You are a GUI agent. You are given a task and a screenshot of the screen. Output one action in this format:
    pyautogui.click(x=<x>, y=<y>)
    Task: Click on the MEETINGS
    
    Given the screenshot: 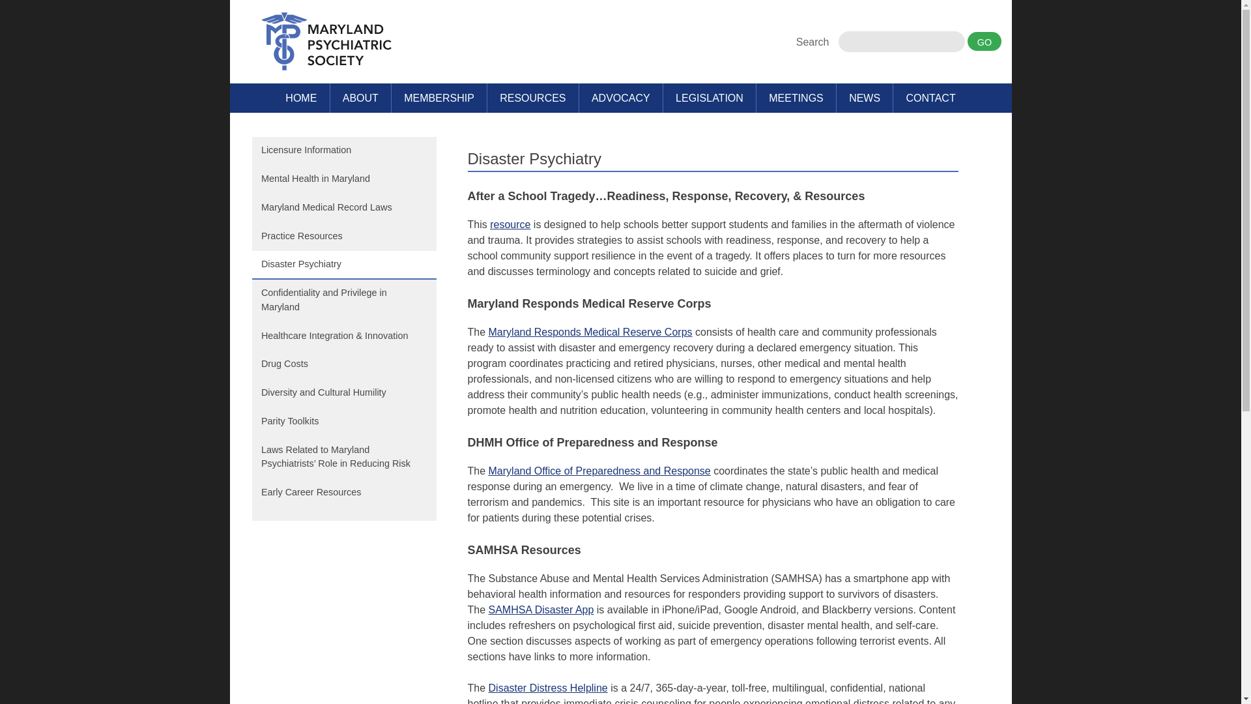 What is the action you would take?
    pyautogui.click(x=796, y=98)
    